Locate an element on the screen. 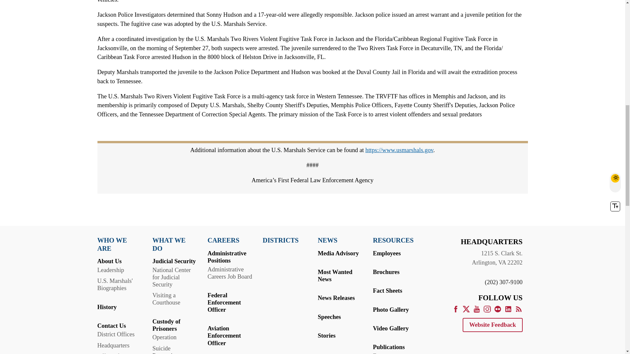  Operation is located at coordinates (164, 337).